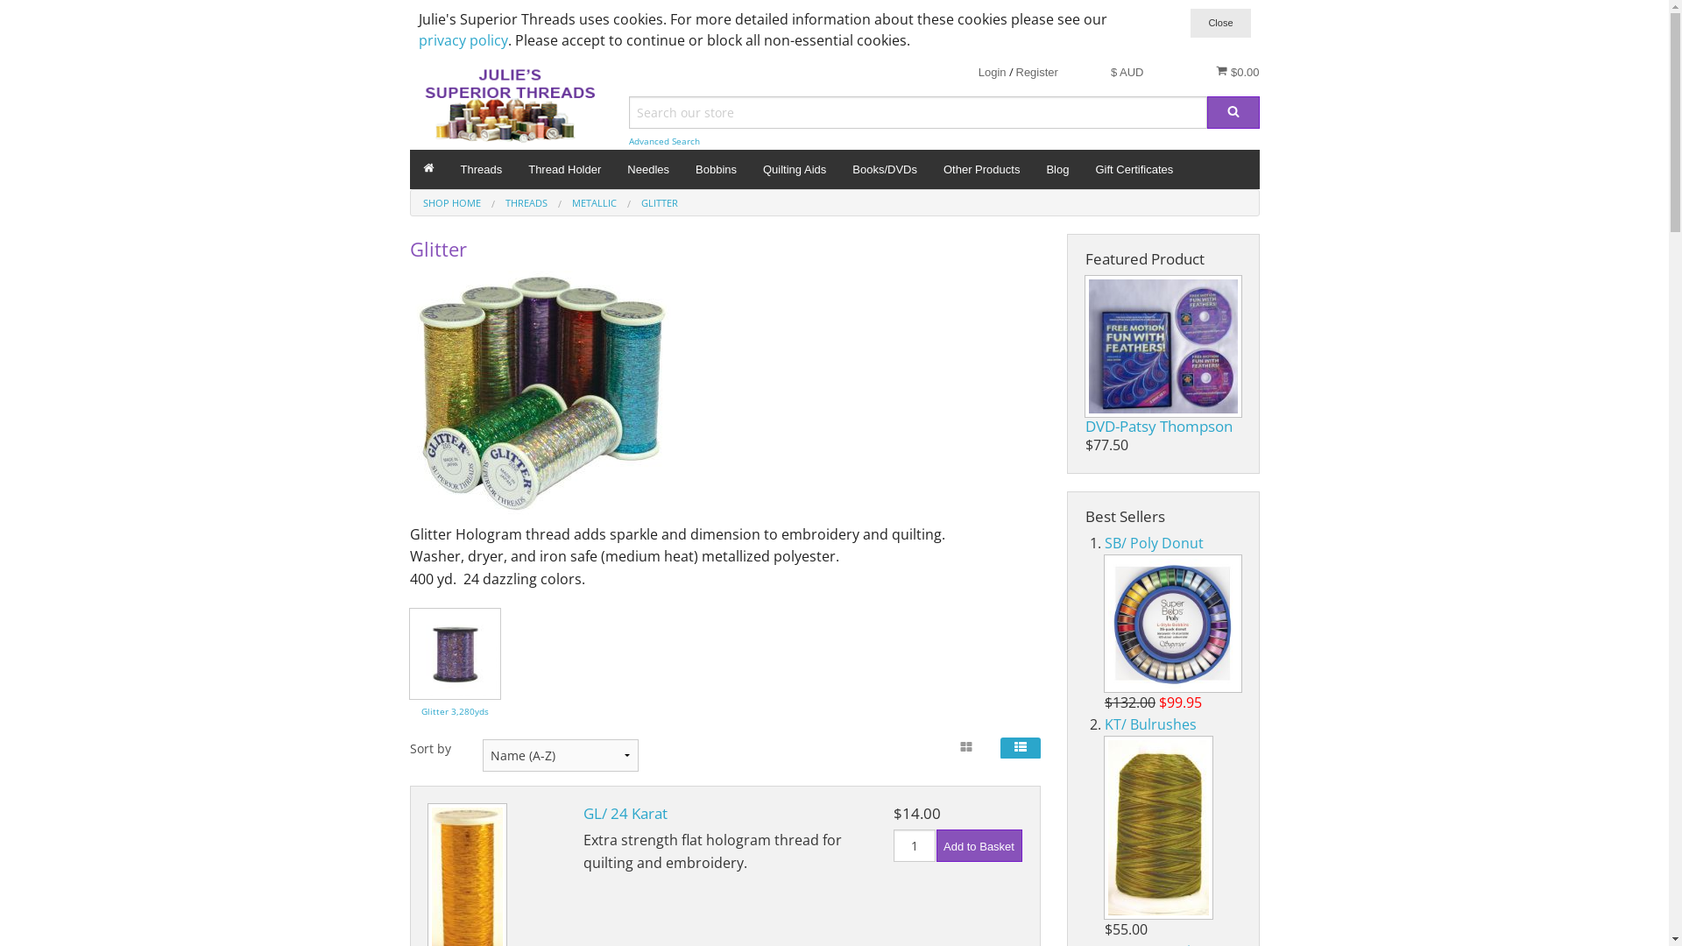 This screenshot has width=1682, height=946. What do you see at coordinates (429, 170) in the screenshot?
I see `Shop Home` at bounding box center [429, 170].